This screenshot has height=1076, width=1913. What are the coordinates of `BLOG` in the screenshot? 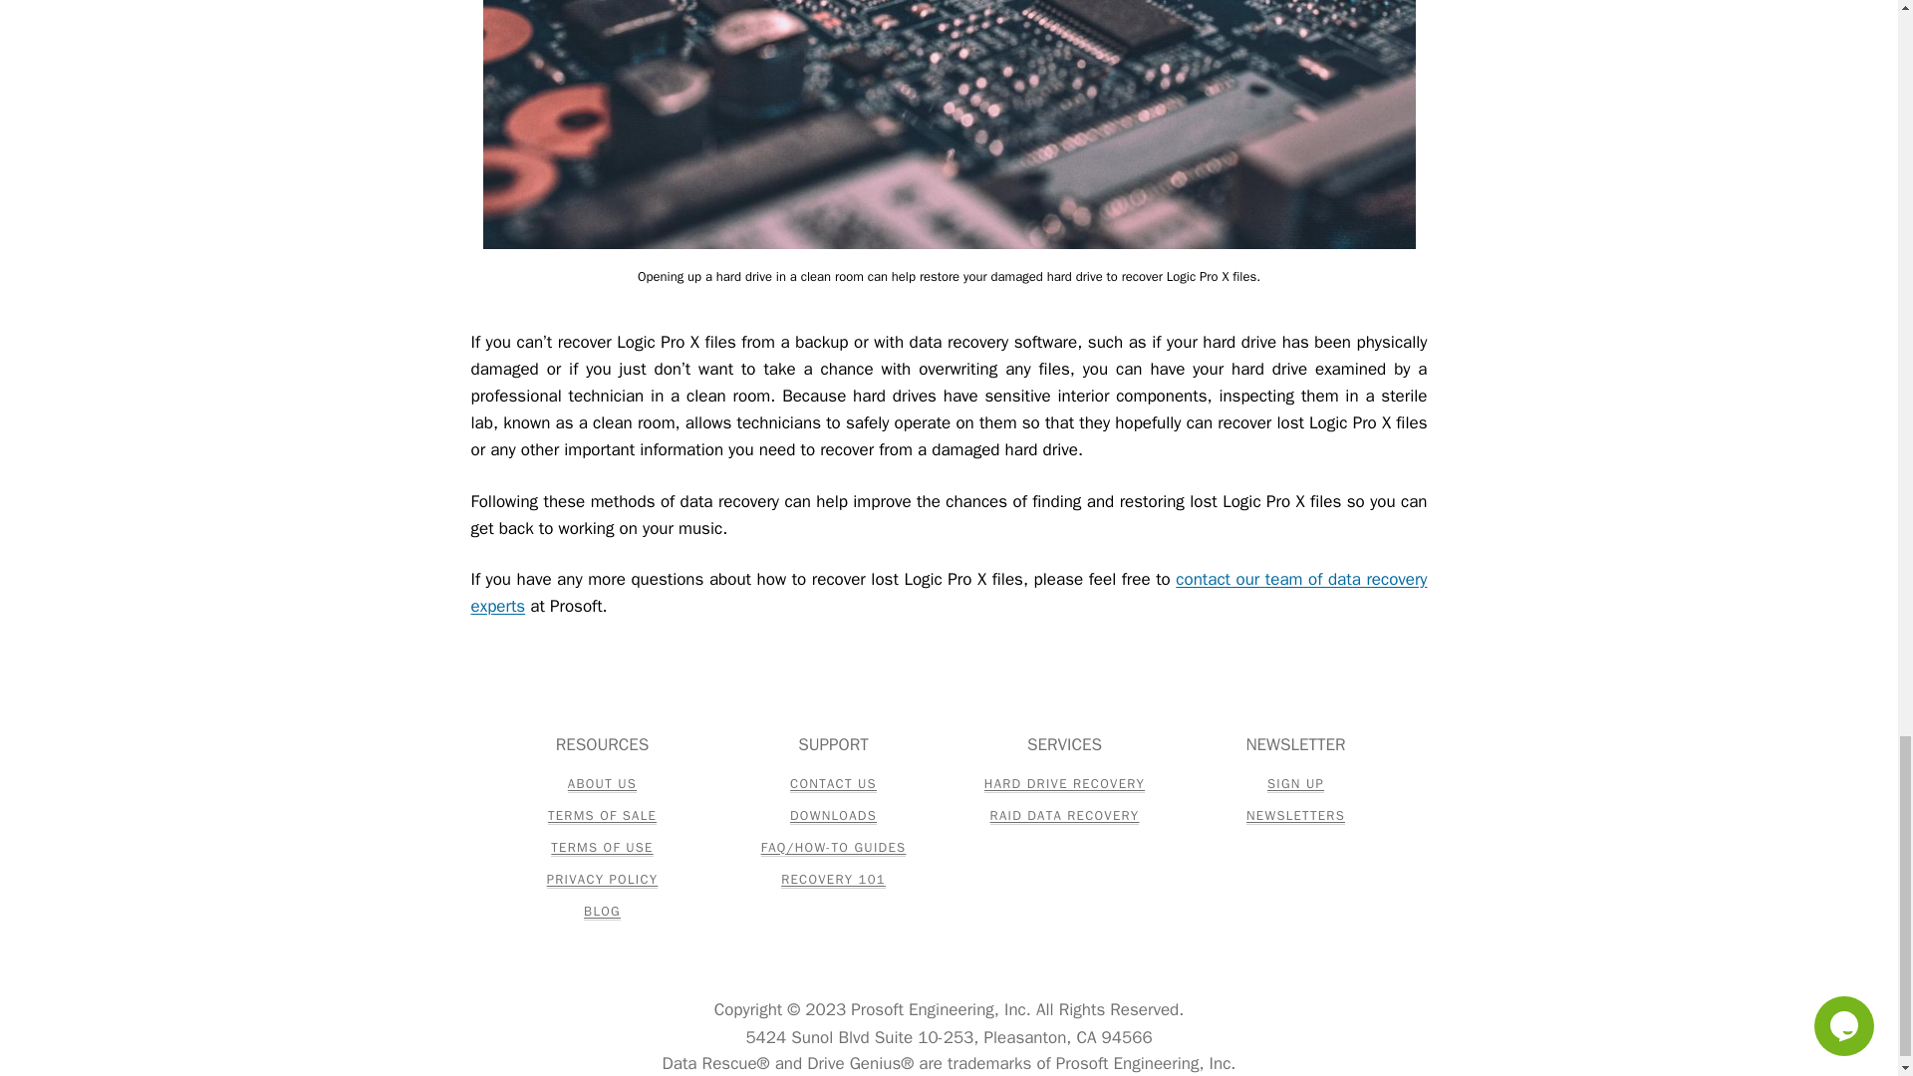 It's located at (602, 912).